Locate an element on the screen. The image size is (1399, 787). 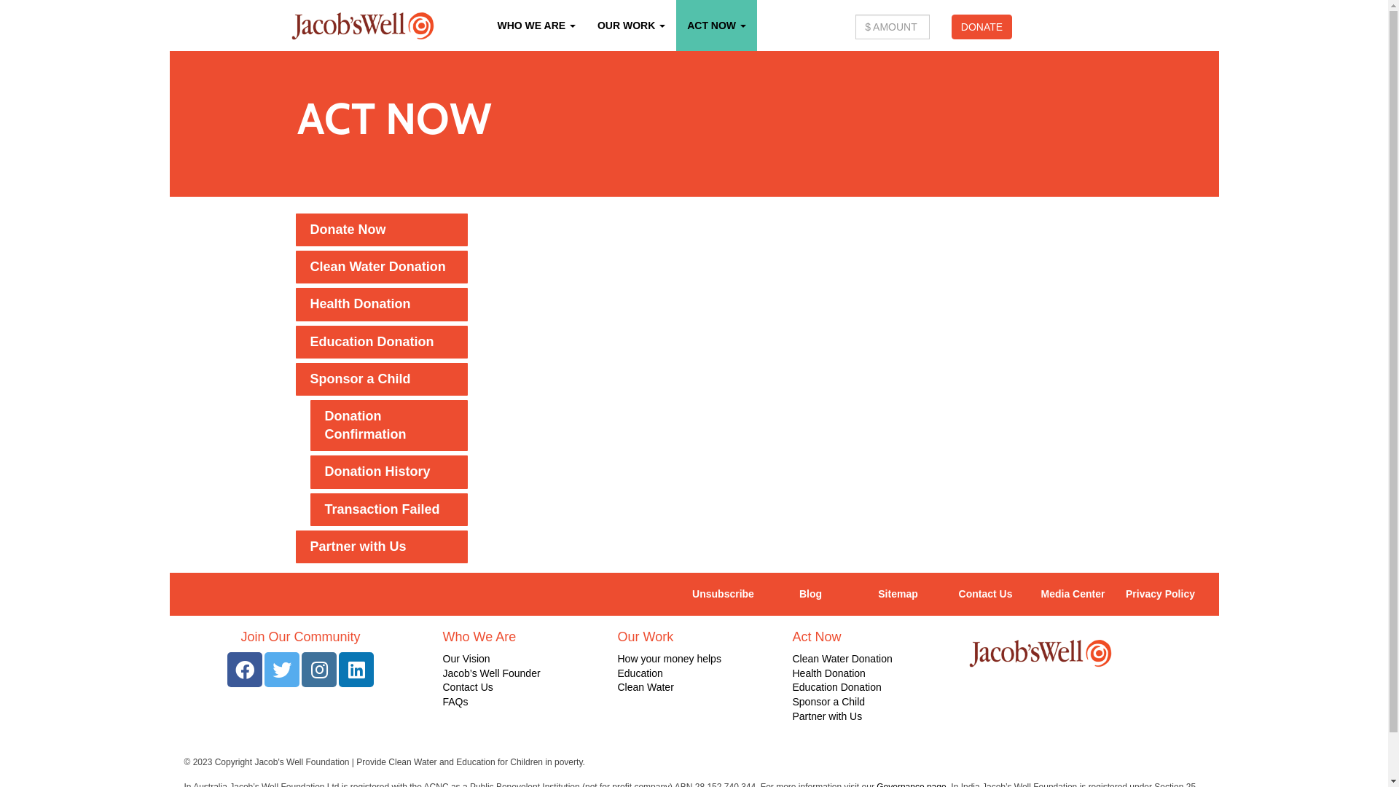
Clean Water is located at coordinates (646, 687).